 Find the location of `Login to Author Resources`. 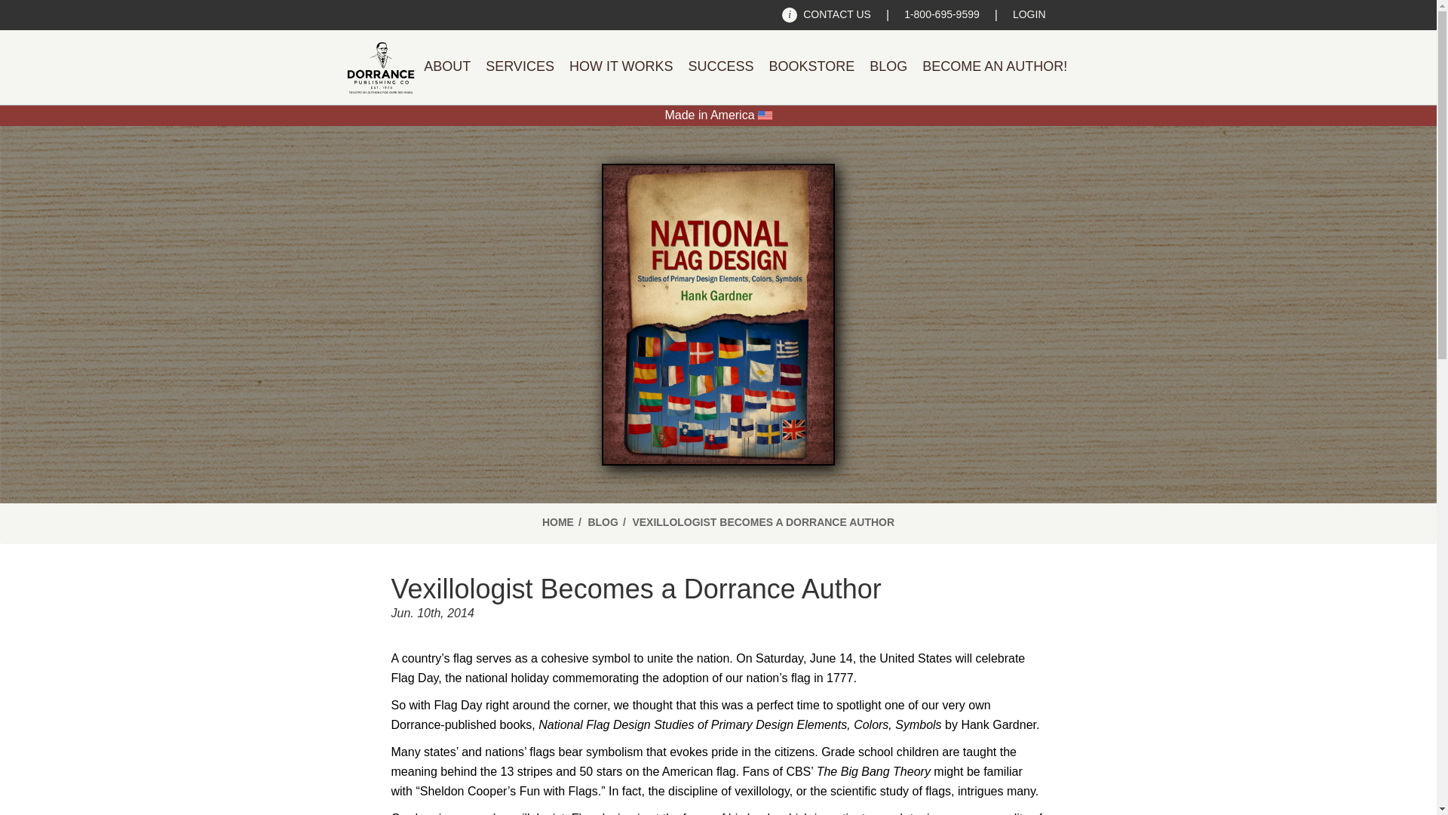

Login to Author Resources is located at coordinates (1029, 15).